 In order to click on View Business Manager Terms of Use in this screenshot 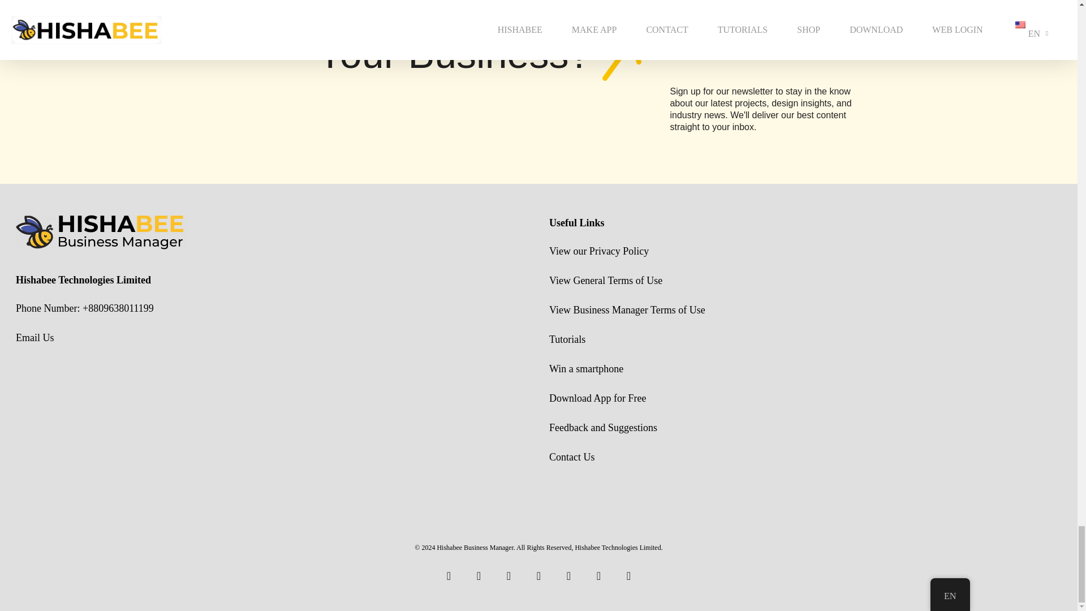, I will do `click(627, 310)`.